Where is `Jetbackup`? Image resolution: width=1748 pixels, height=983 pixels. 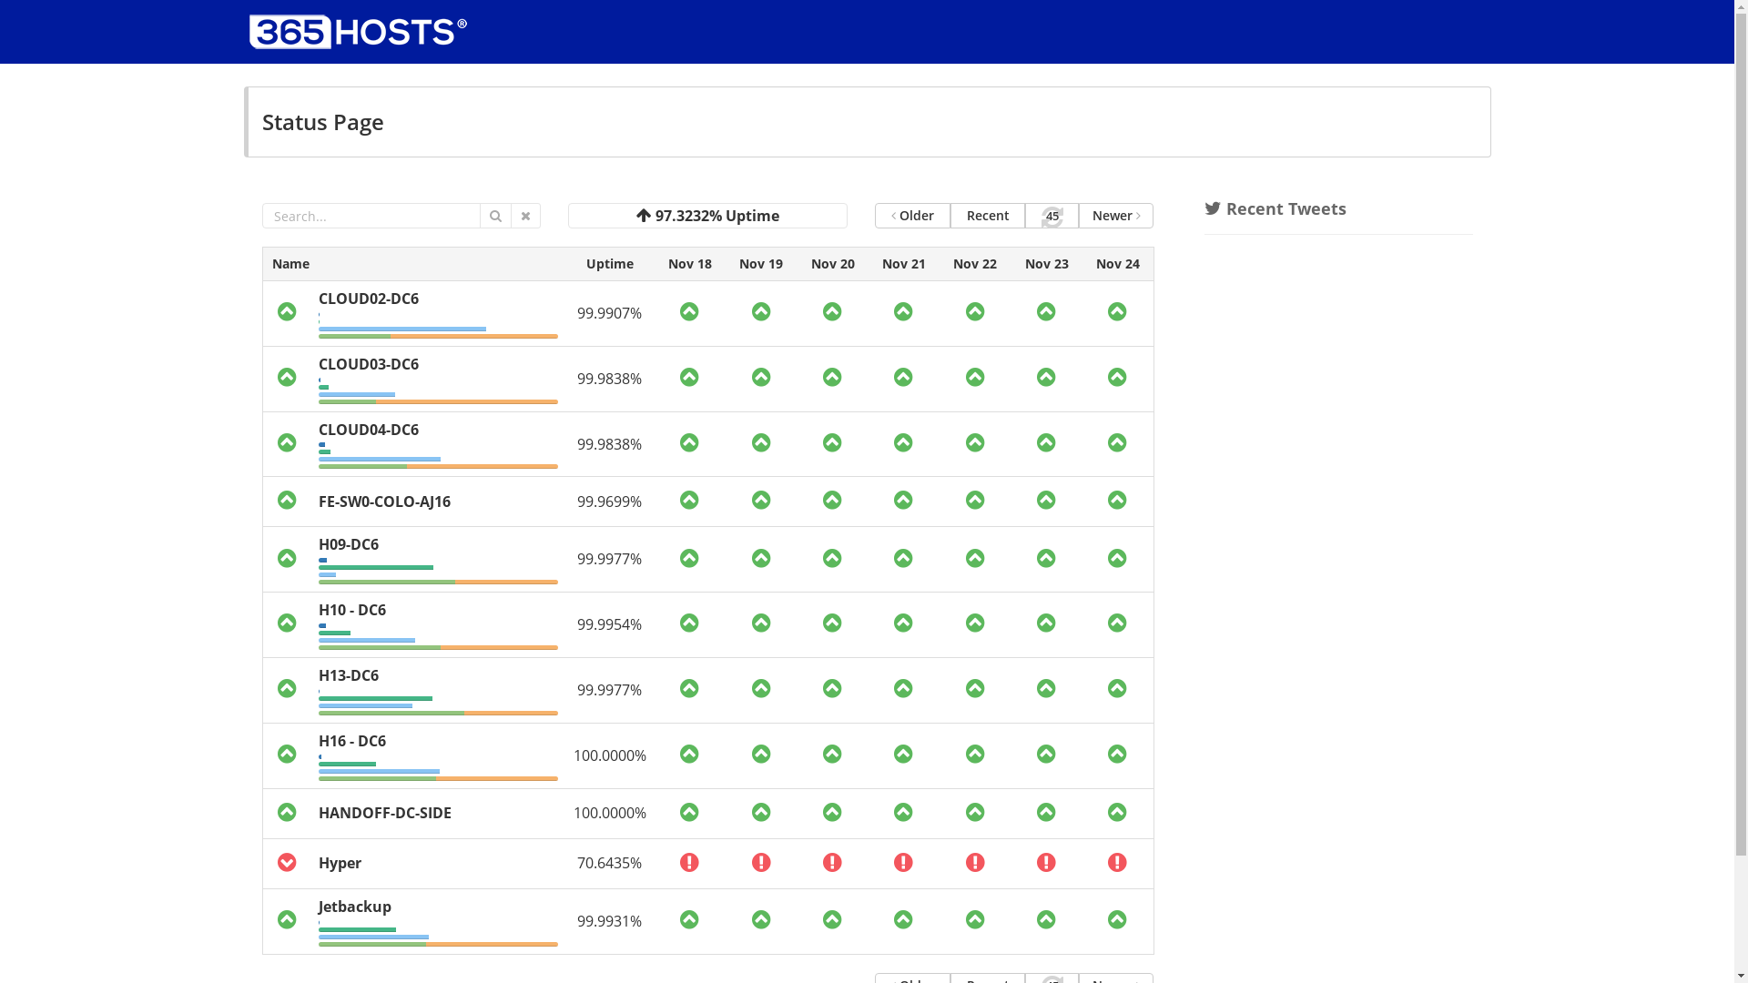 Jetbackup is located at coordinates (355, 907).